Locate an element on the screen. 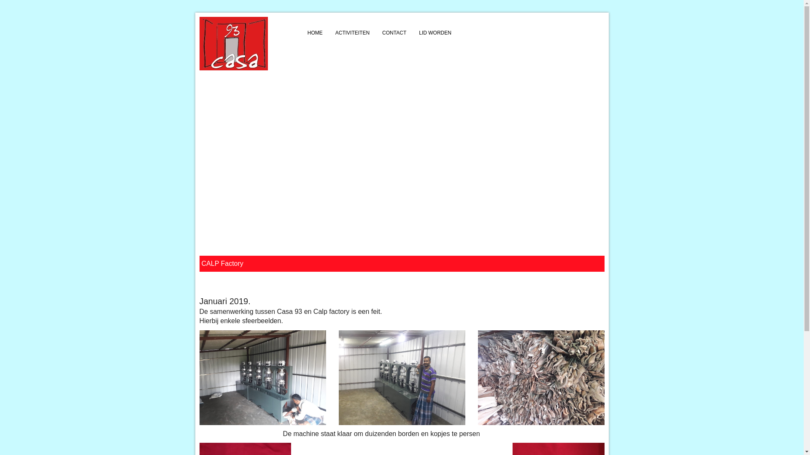 The width and height of the screenshot is (810, 455). ACTIVITEITEN is located at coordinates (353, 33).